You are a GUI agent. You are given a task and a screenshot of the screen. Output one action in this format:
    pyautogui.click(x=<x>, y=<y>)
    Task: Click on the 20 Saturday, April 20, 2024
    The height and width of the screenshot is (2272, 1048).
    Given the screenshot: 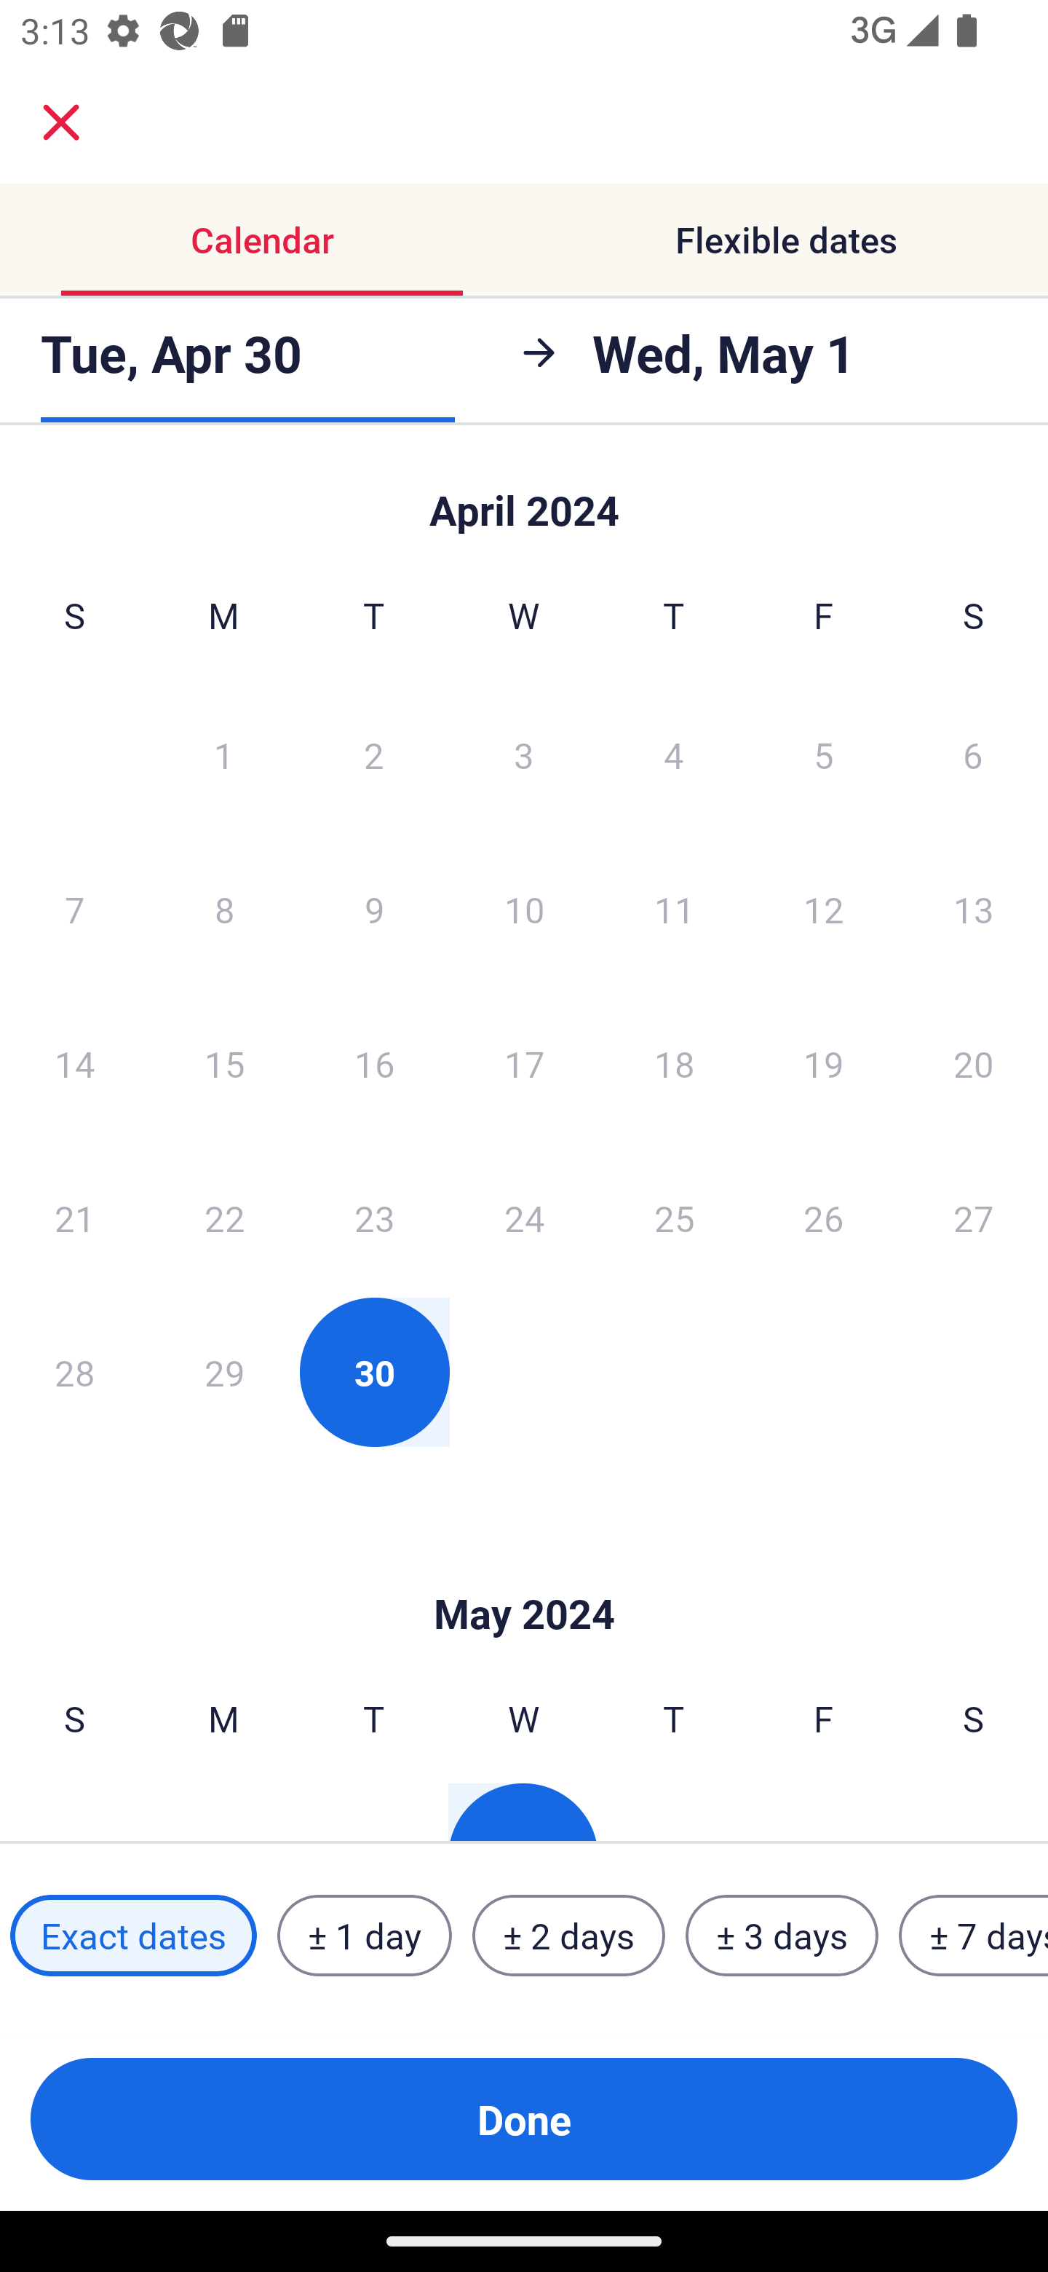 What is the action you would take?
    pyautogui.click(x=974, y=1063)
    